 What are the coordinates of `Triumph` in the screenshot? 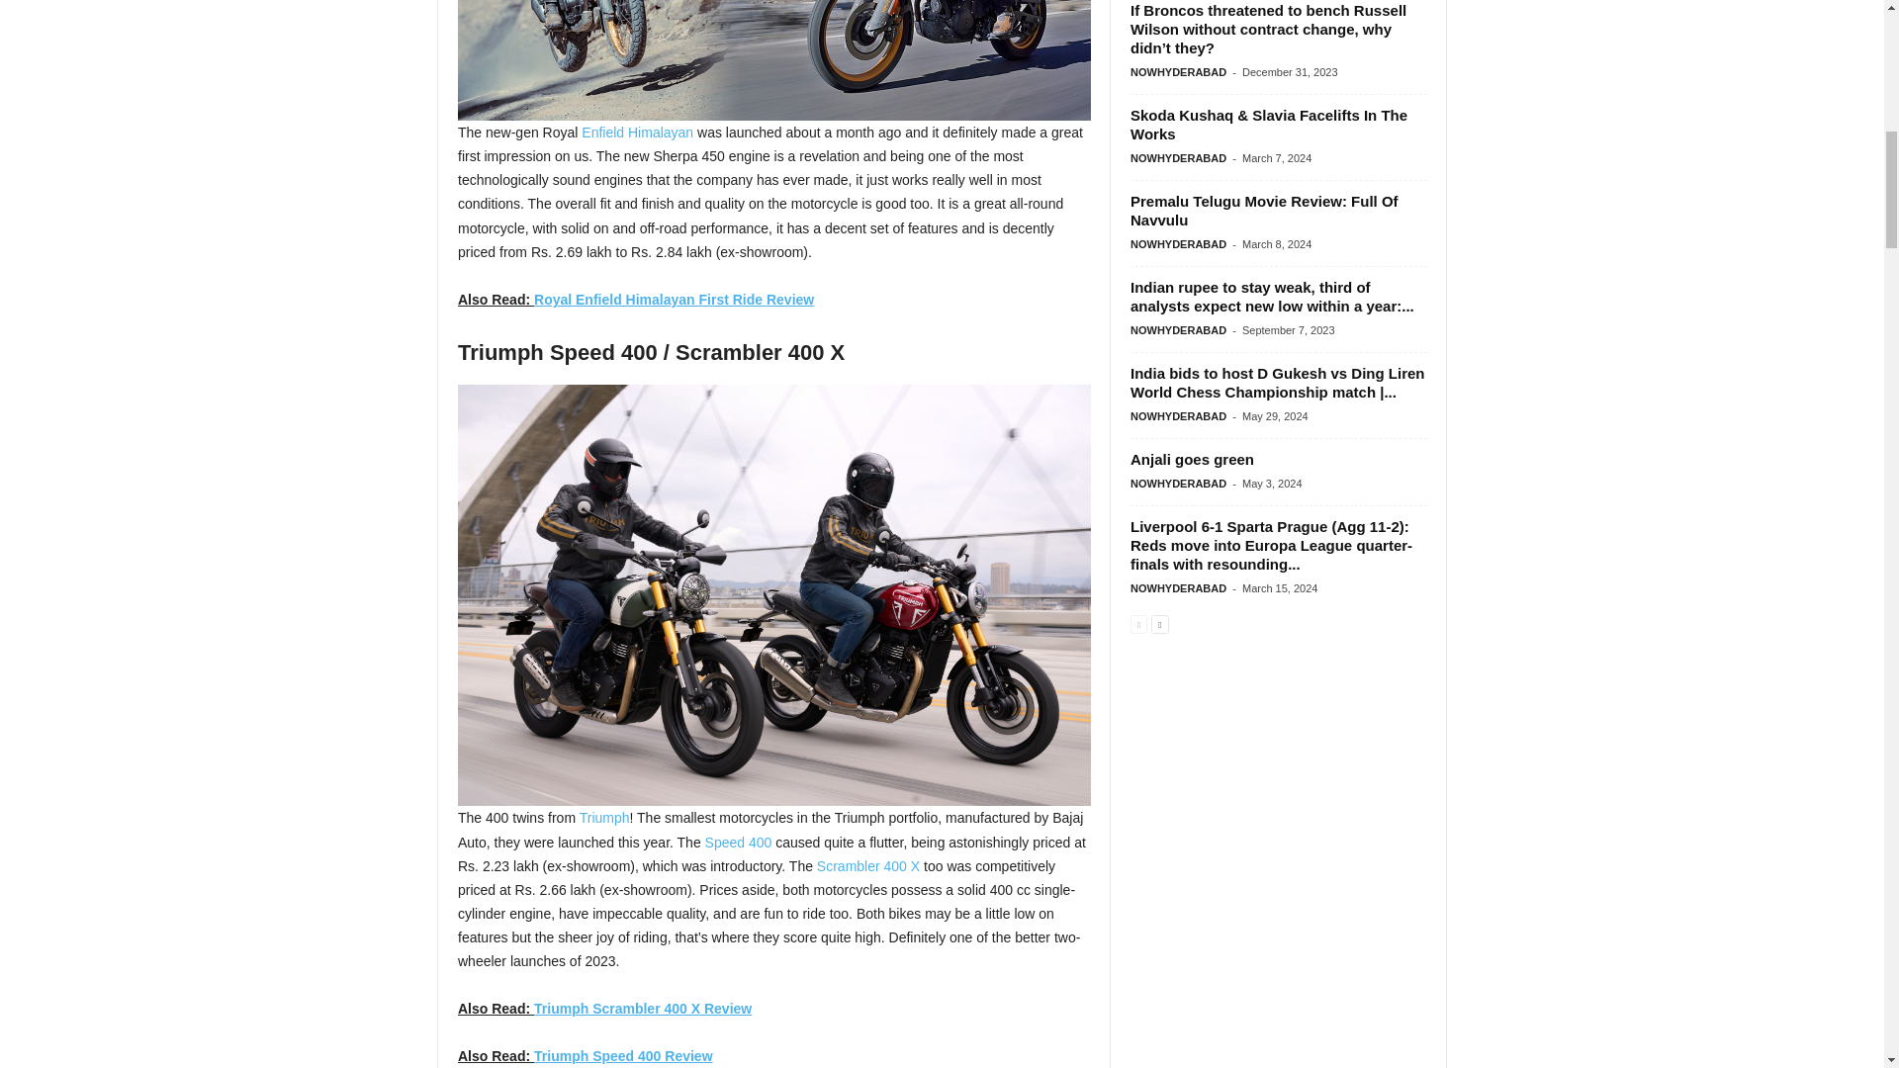 It's located at (604, 817).